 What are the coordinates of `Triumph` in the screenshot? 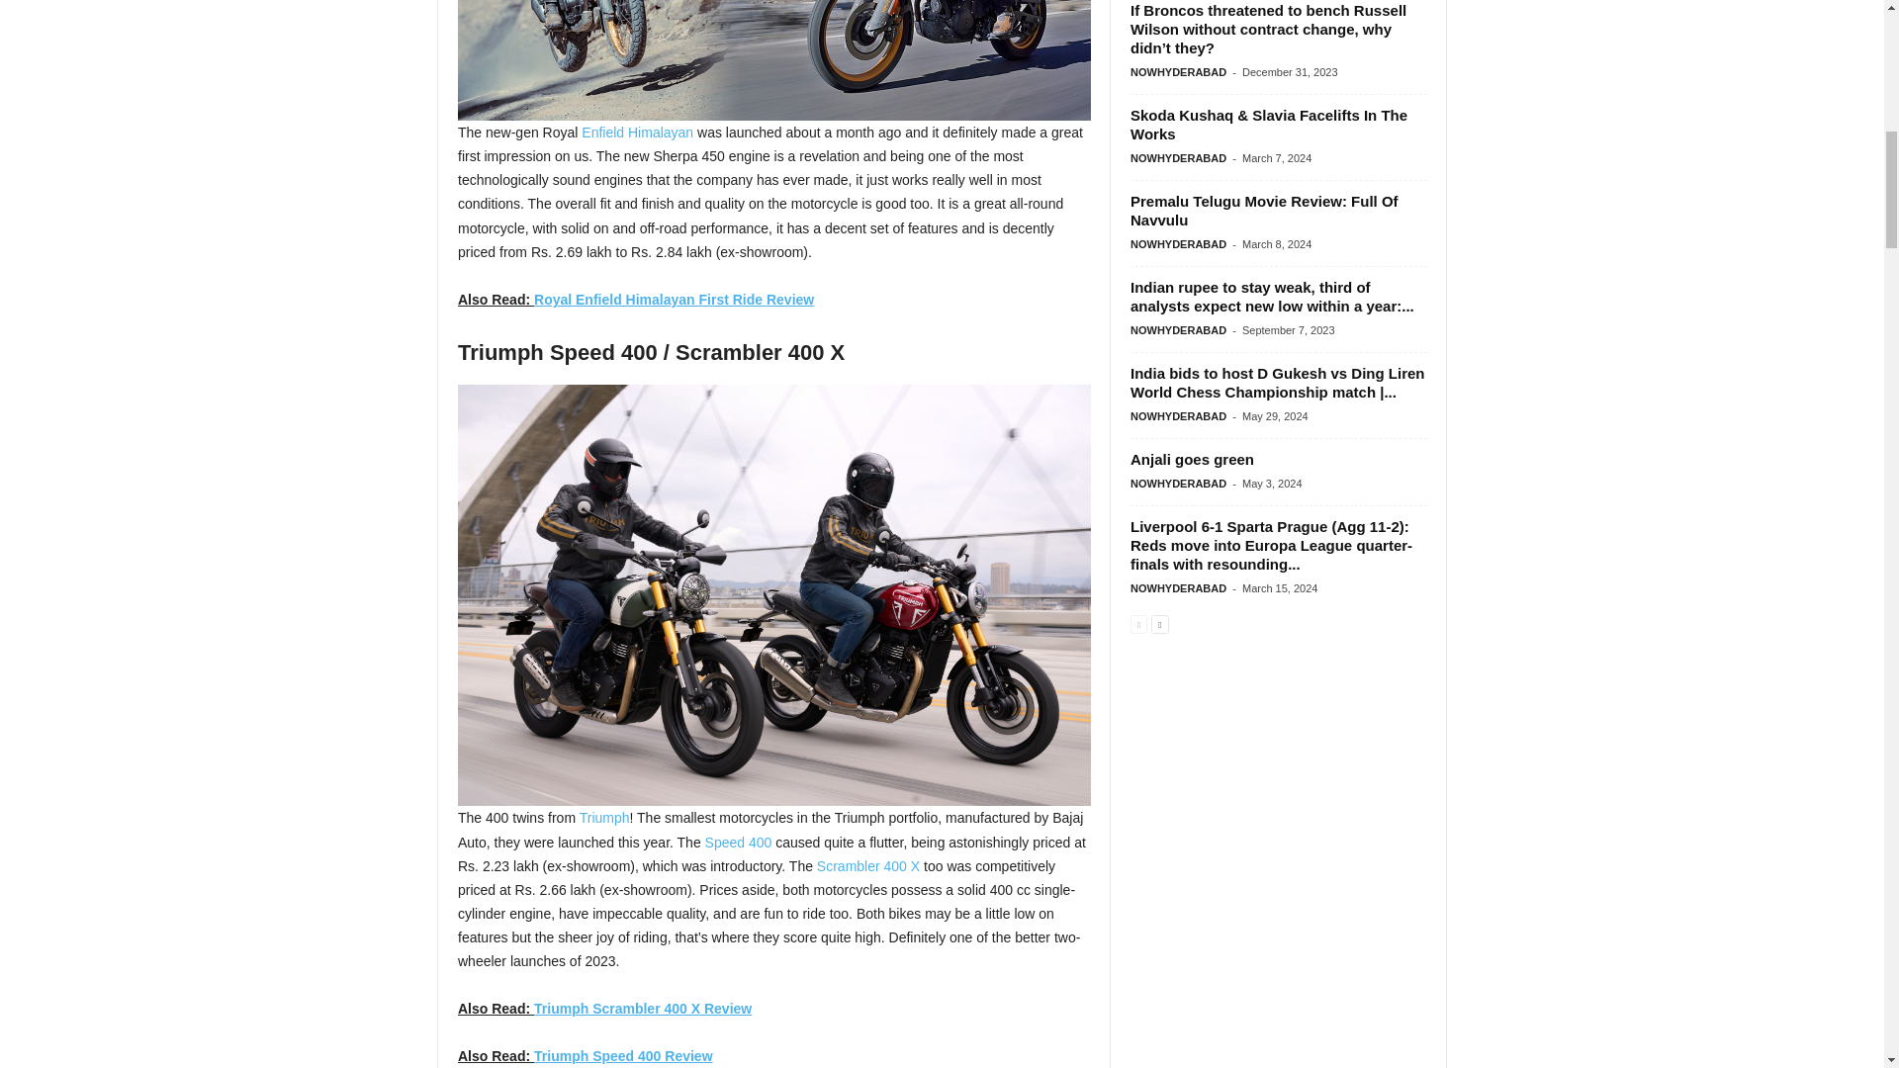 It's located at (604, 817).